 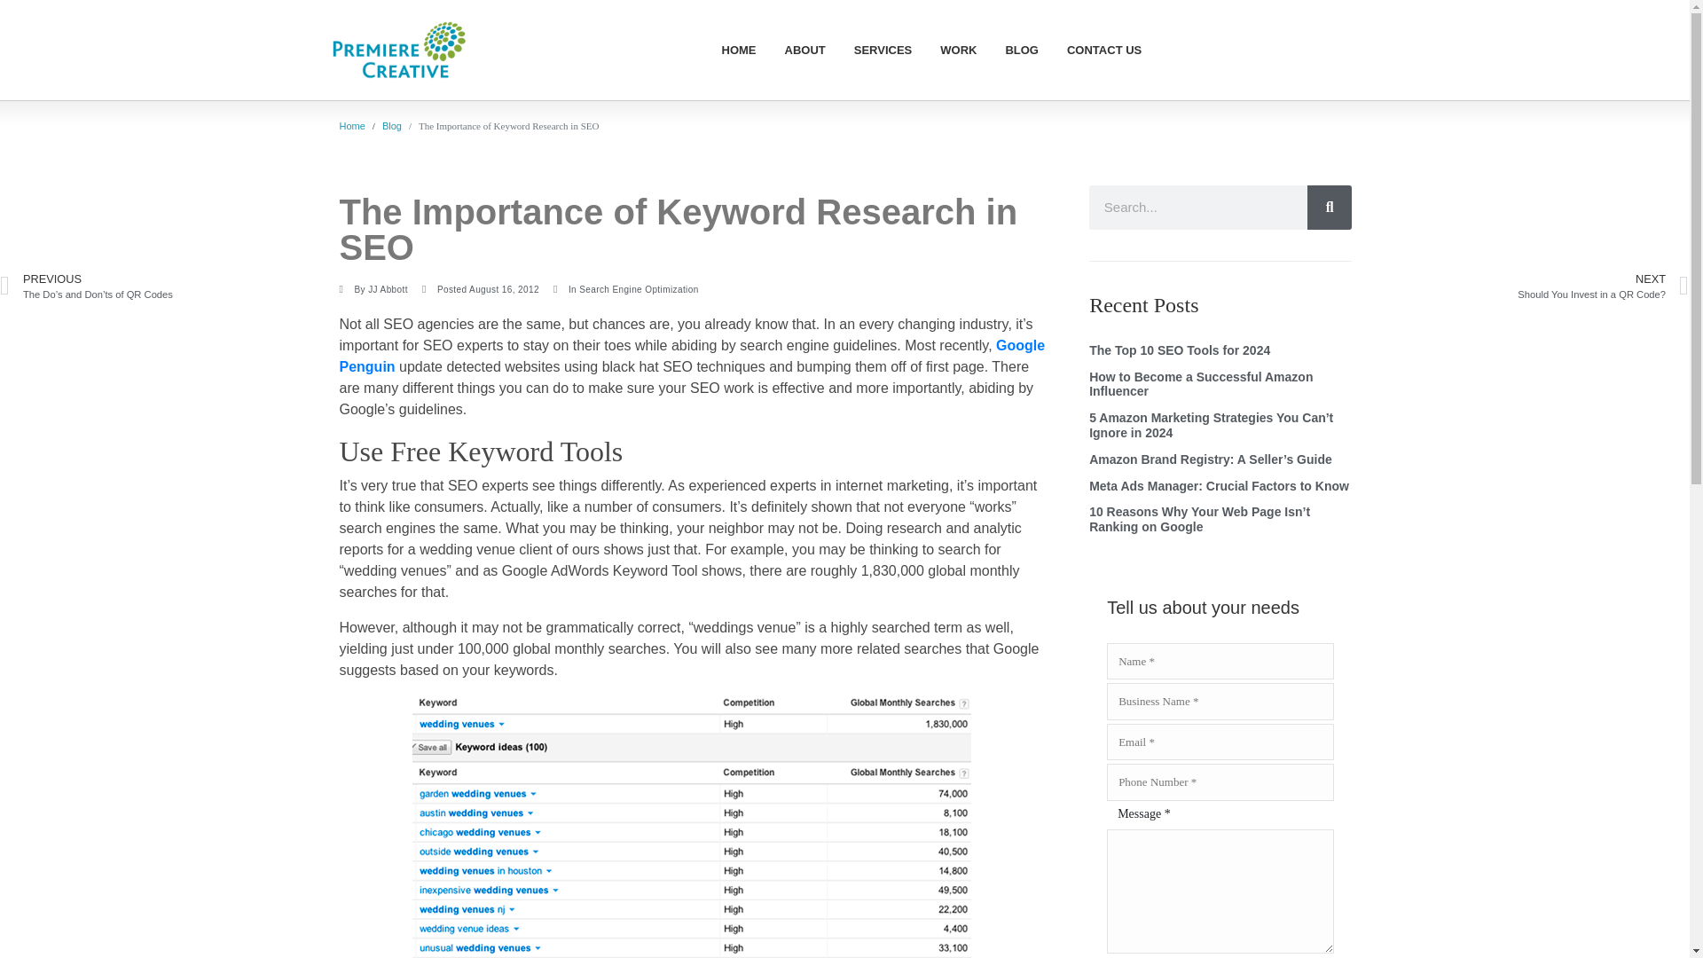 I want to click on Home, so click(x=692, y=357).